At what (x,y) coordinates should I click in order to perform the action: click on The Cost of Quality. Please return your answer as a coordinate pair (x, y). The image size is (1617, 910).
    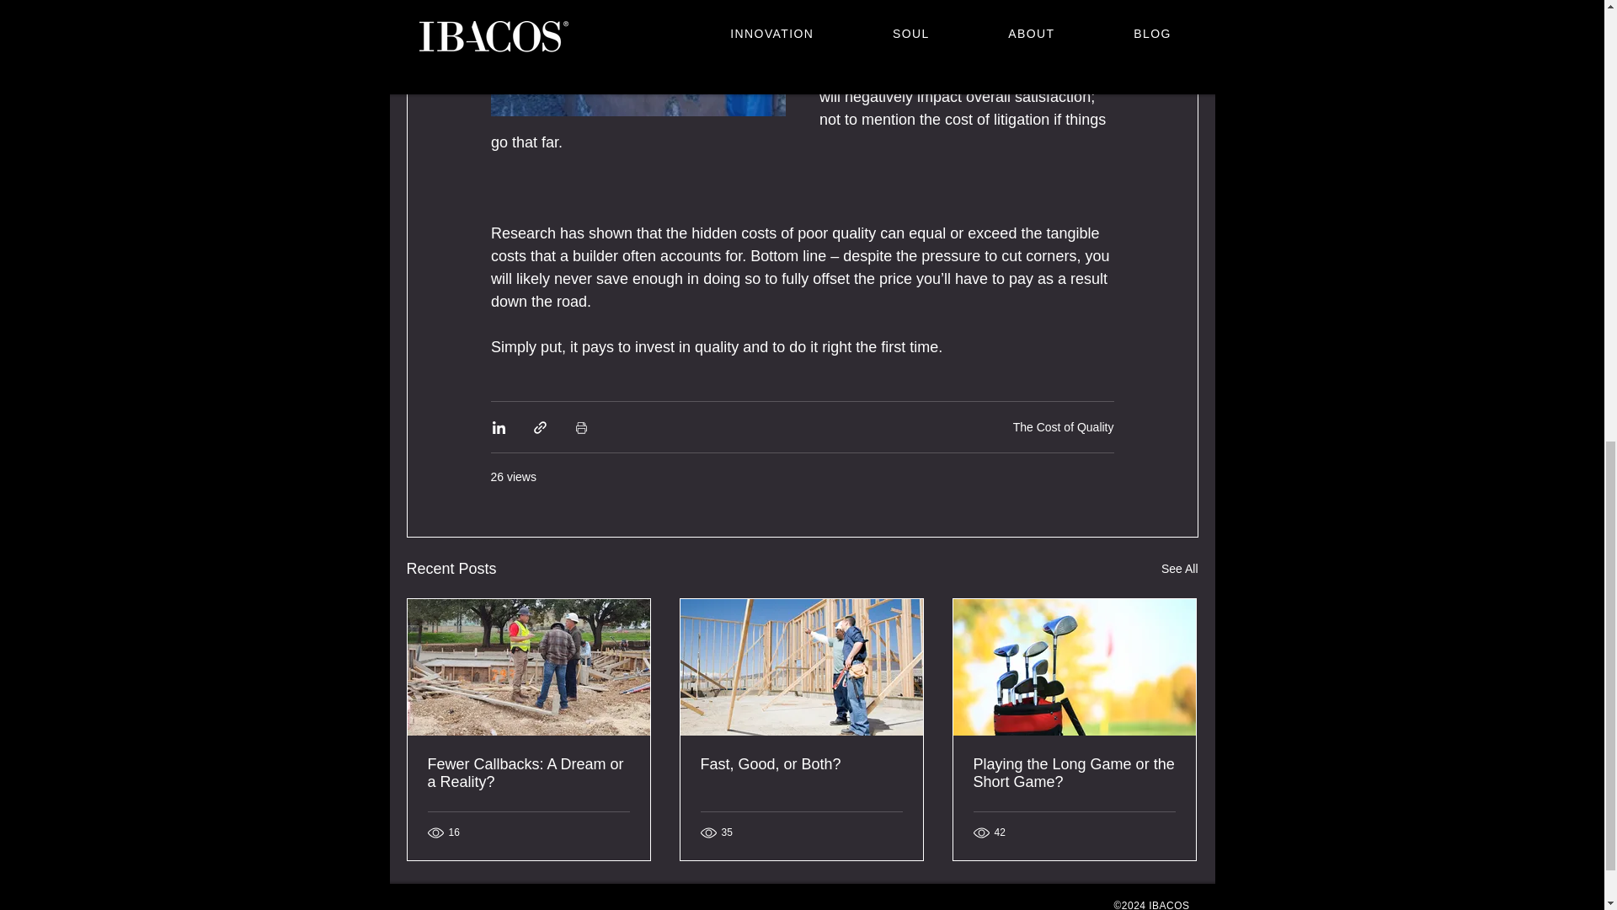
    Looking at the image, I should click on (1063, 426).